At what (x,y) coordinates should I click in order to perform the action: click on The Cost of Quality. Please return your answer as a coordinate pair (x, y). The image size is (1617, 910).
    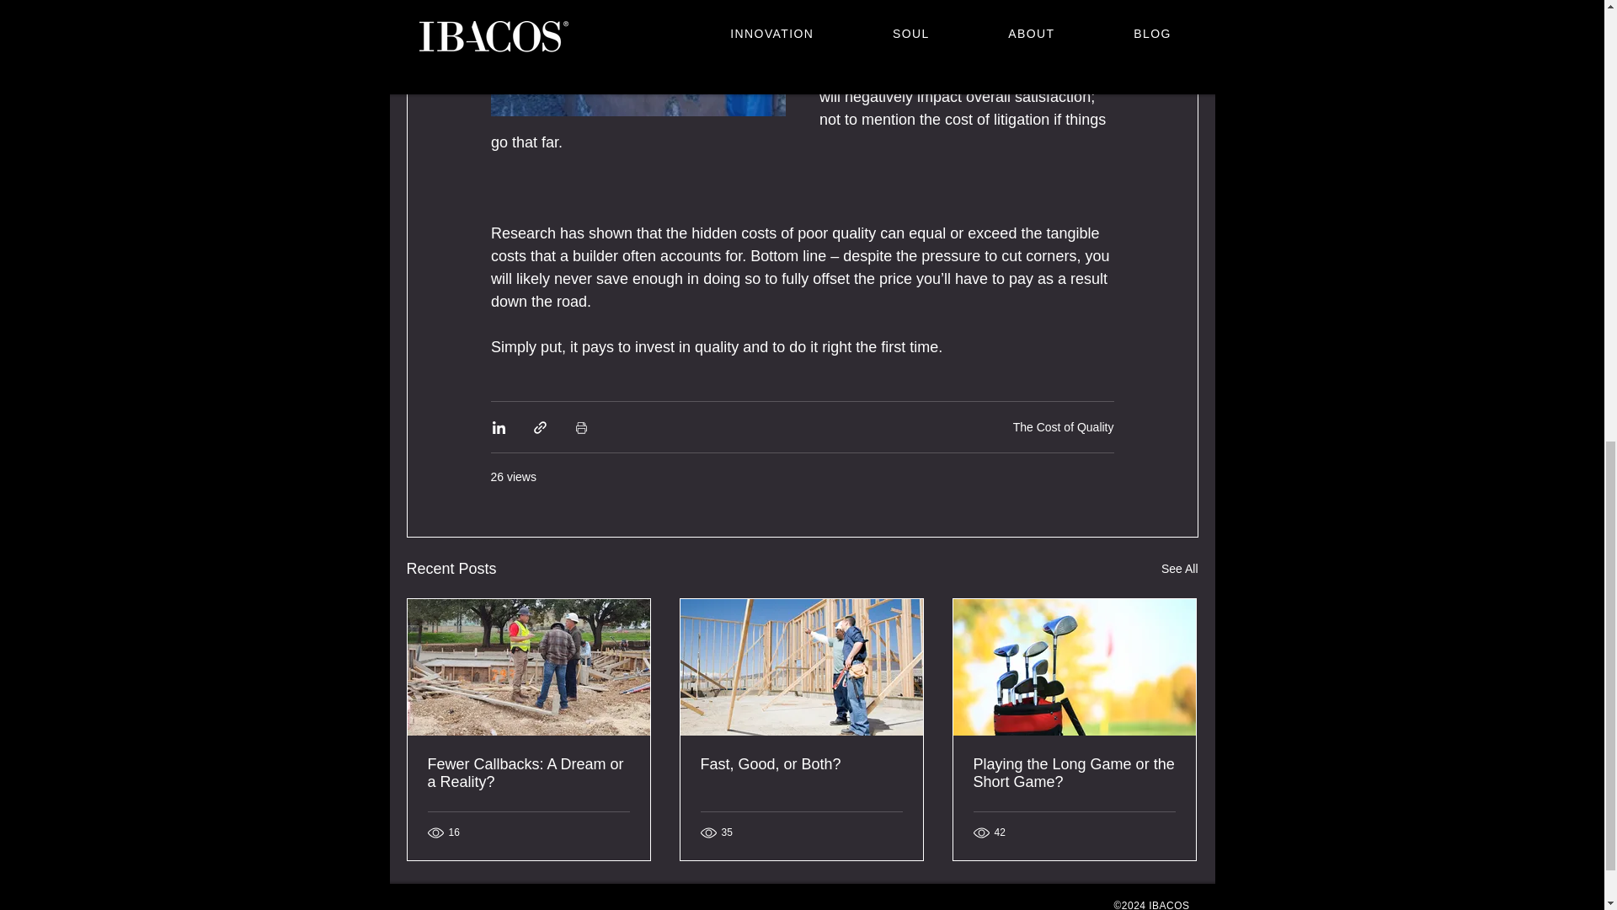
    Looking at the image, I should click on (1063, 426).